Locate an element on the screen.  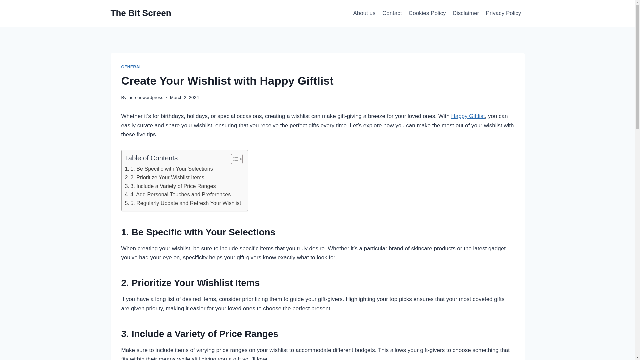
laurenswordpress is located at coordinates (145, 97).